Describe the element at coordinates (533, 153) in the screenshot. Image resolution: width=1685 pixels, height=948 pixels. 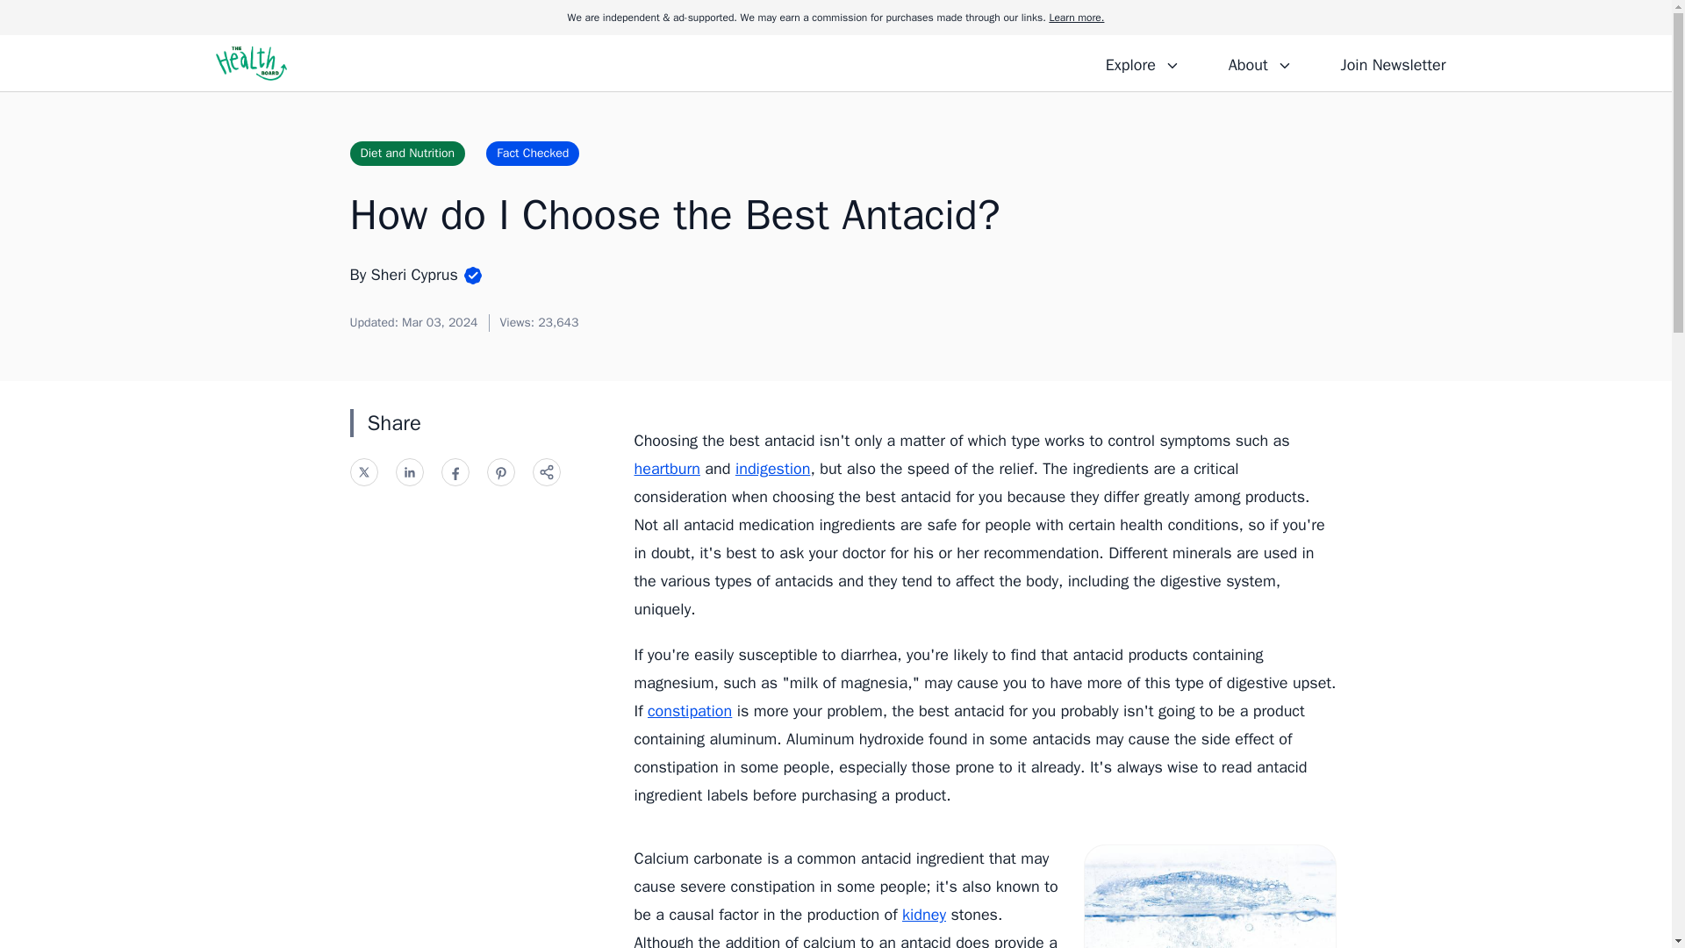
I see `Fact Checked` at that location.